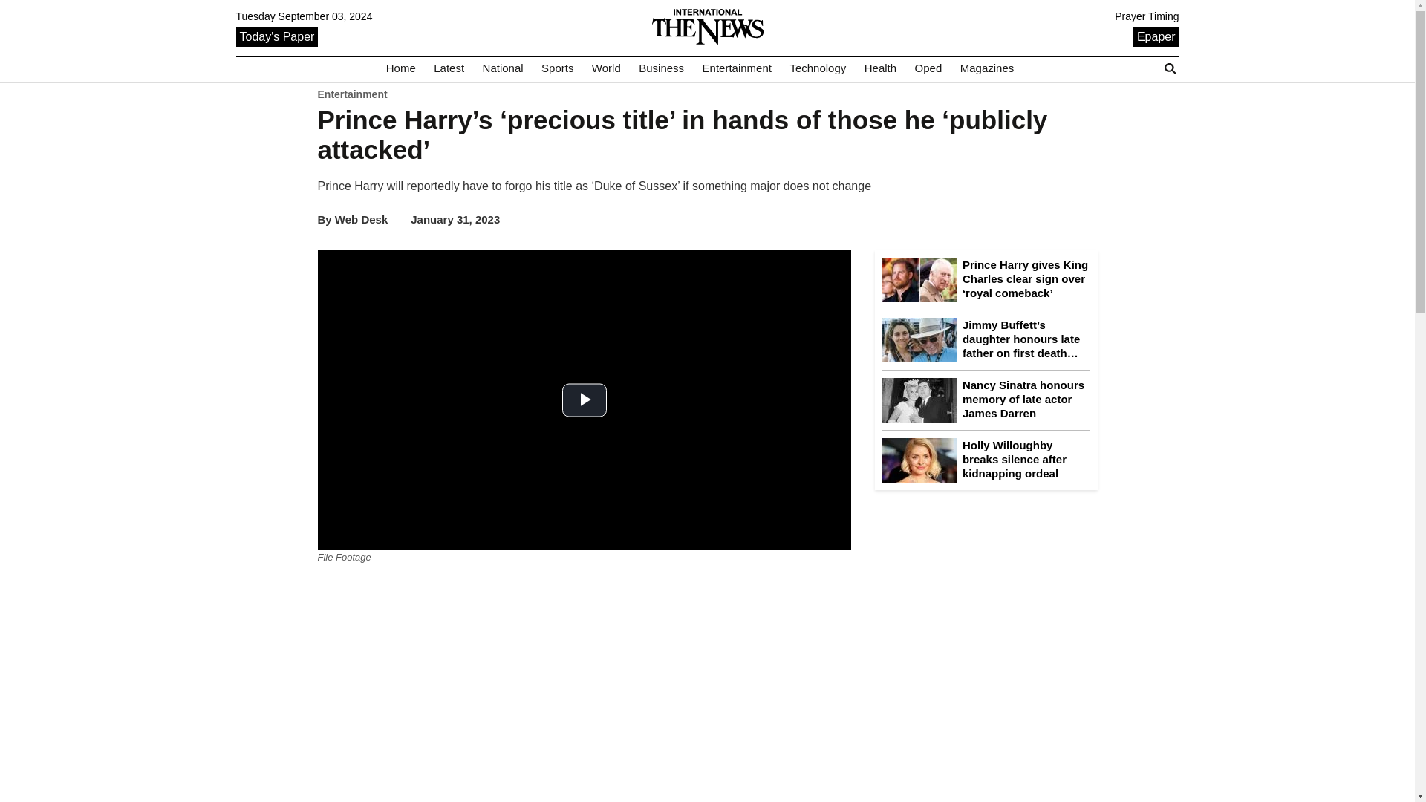 The width and height of the screenshot is (1426, 802). Describe the element at coordinates (817, 68) in the screenshot. I see `Technology` at that location.